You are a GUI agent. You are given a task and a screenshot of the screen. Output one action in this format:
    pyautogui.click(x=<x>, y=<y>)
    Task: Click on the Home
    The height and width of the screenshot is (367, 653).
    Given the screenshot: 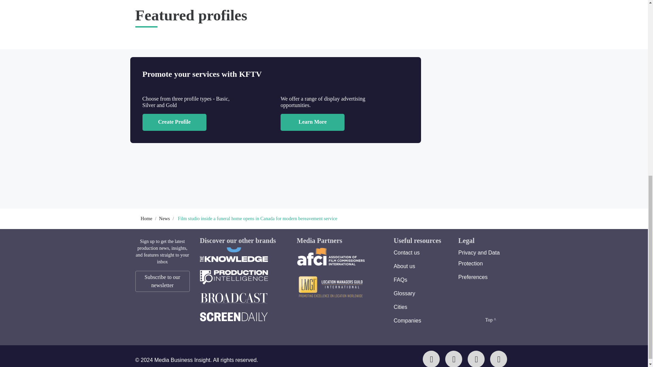 What is the action you would take?
    pyautogui.click(x=146, y=219)
    